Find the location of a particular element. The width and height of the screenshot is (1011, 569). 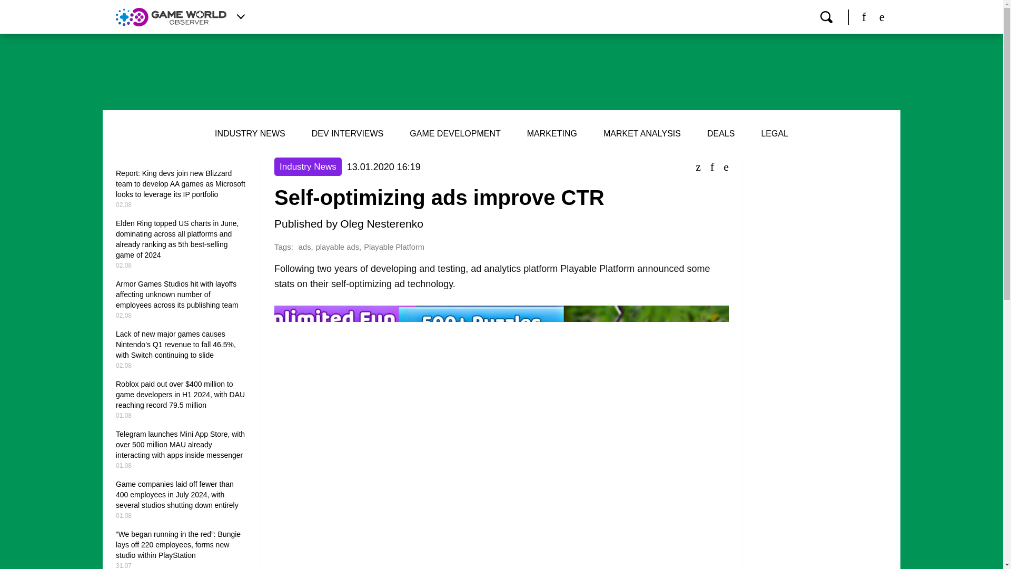

DEV INTERVIEWS is located at coordinates (348, 134).